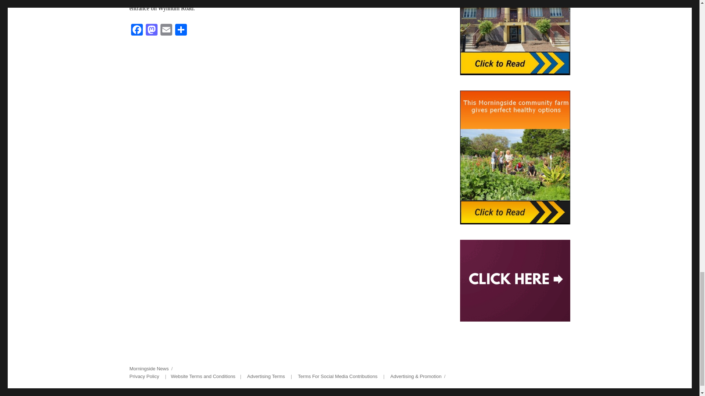 This screenshot has height=396, width=705. I want to click on Advertising Terms, so click(266, 376).